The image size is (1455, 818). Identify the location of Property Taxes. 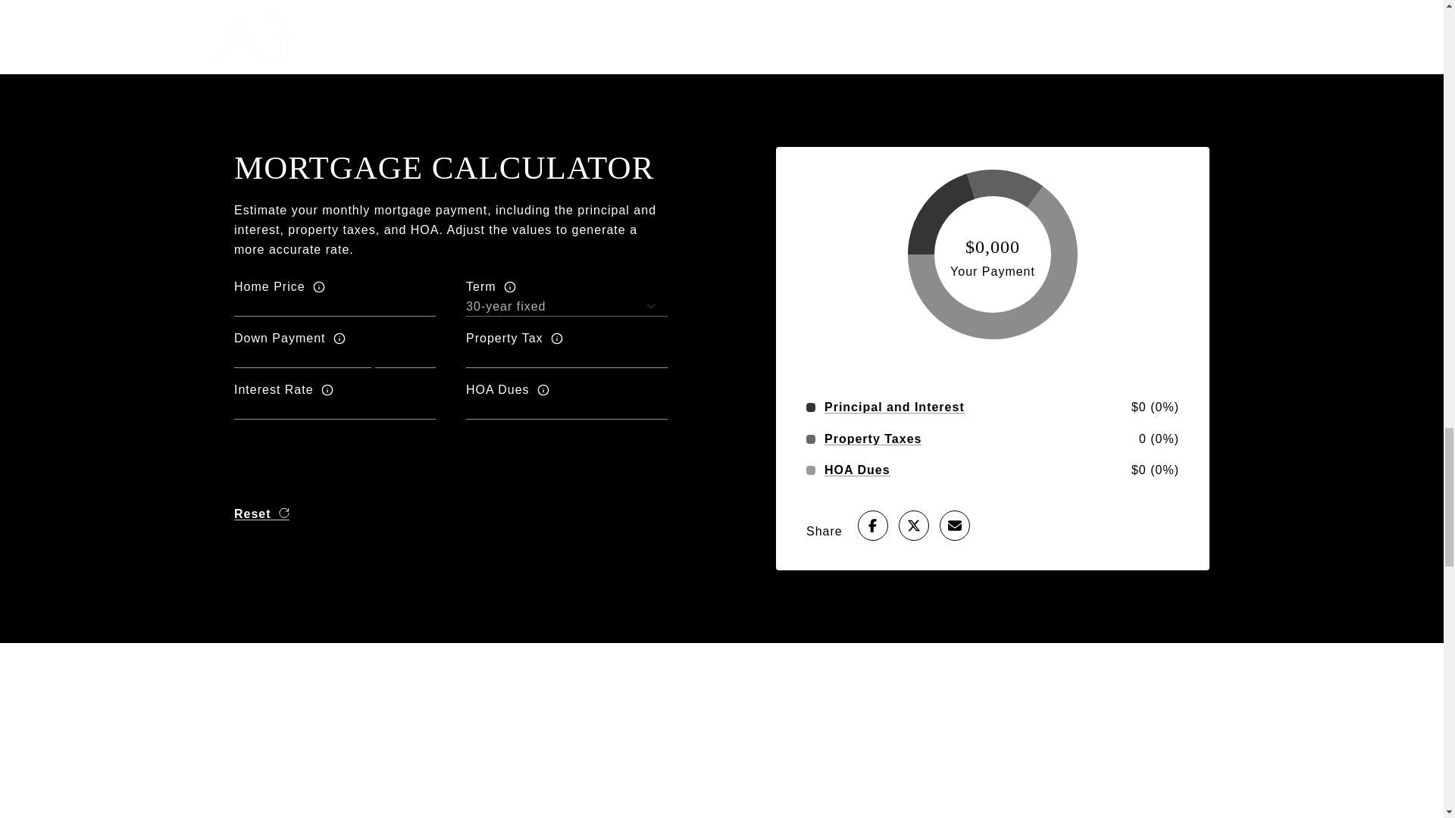
(873, 439).